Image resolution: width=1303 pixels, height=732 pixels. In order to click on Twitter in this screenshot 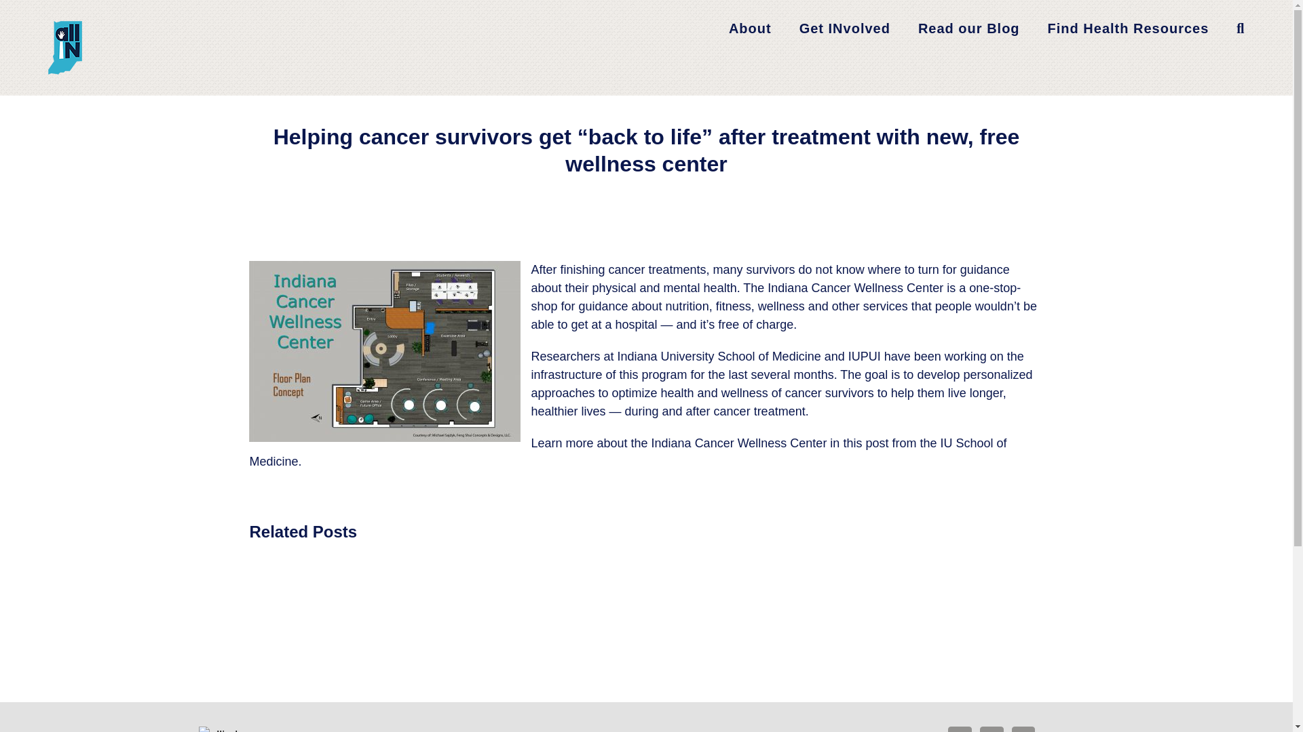, I will do `click(991, 729)`.